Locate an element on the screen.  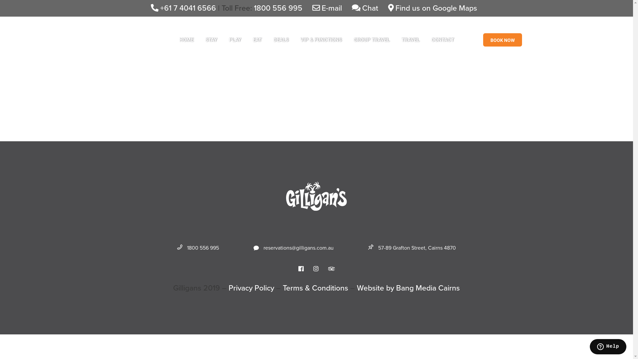
VIP & FUNCTIONS is located at coordinates (321, 40).